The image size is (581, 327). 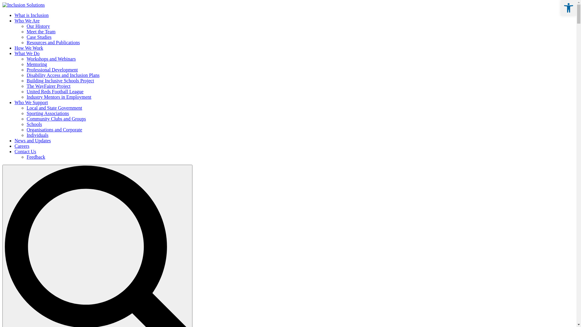 I want to click on Industry Mentors in Employment, so click(x=59, y=97).